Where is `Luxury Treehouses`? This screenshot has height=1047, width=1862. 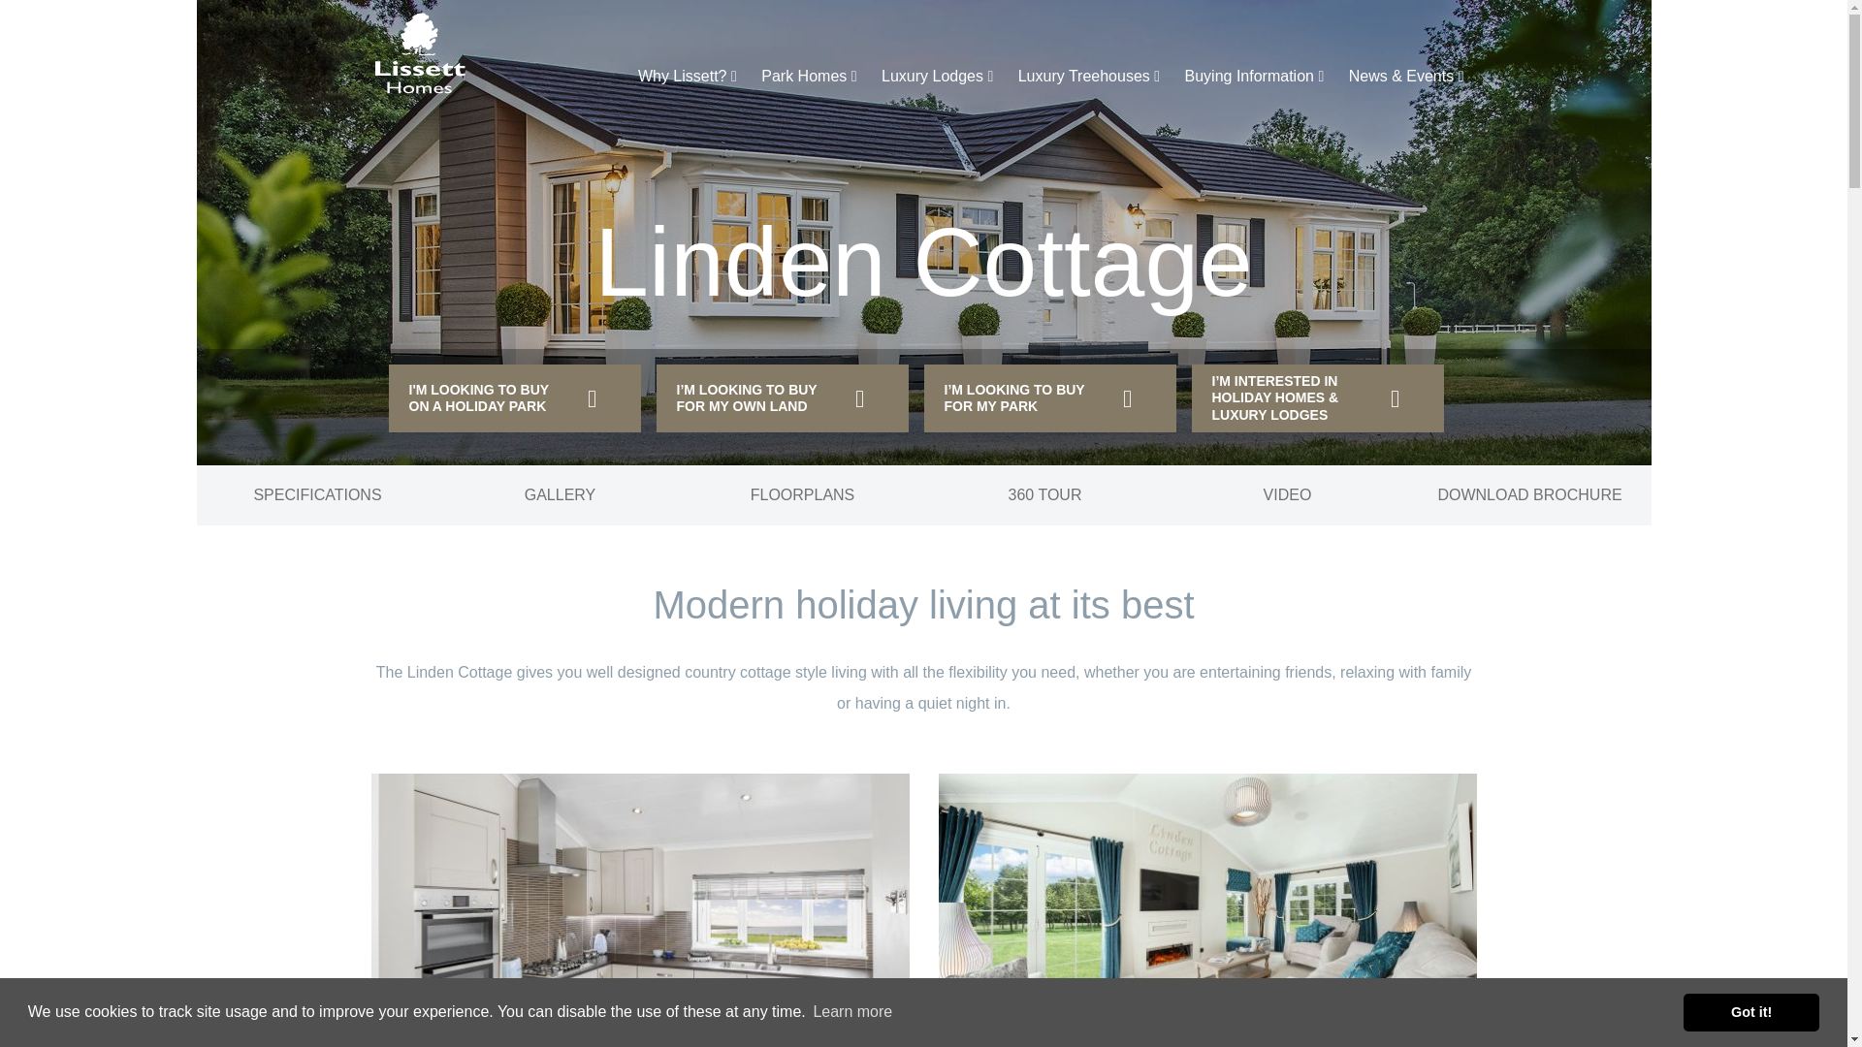
Luxury Treehouses is located at coordinates (1088, 77).